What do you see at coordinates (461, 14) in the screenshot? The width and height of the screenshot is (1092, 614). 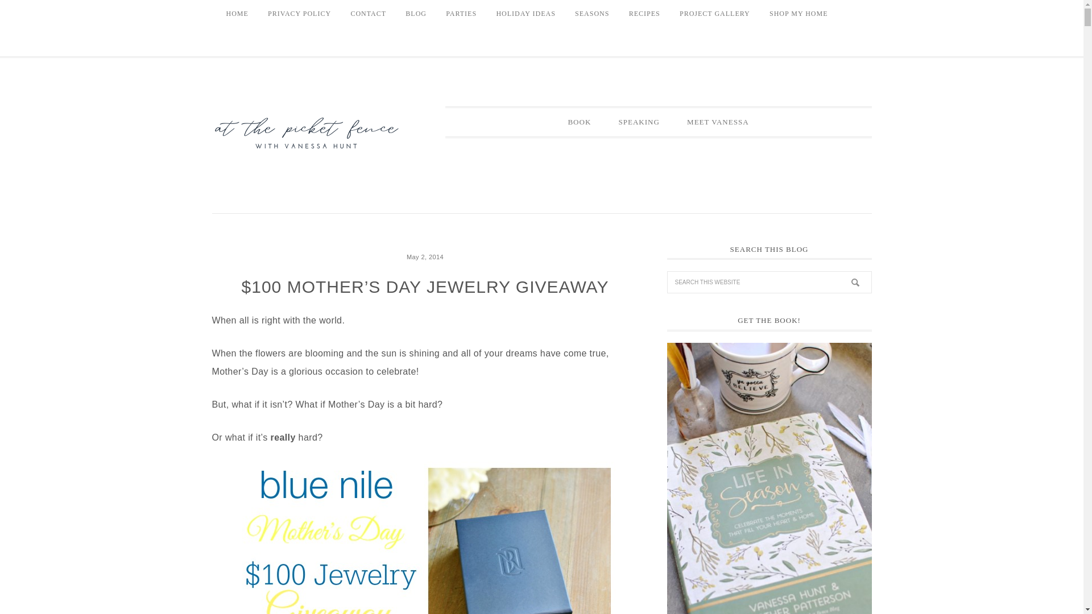 I see `PARTIES` at bounding box center [461, 14].